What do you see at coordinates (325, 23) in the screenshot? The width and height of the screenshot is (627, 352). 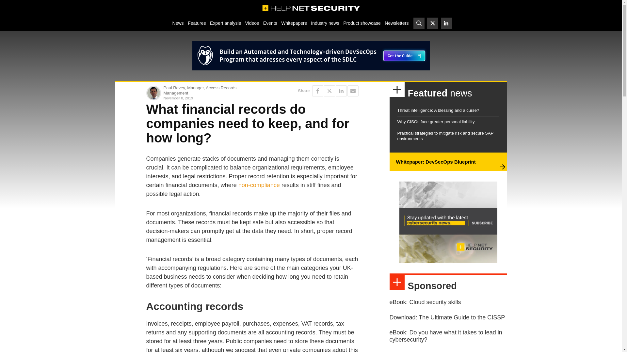 I see `Industry news` at bounding box center [325, 23].